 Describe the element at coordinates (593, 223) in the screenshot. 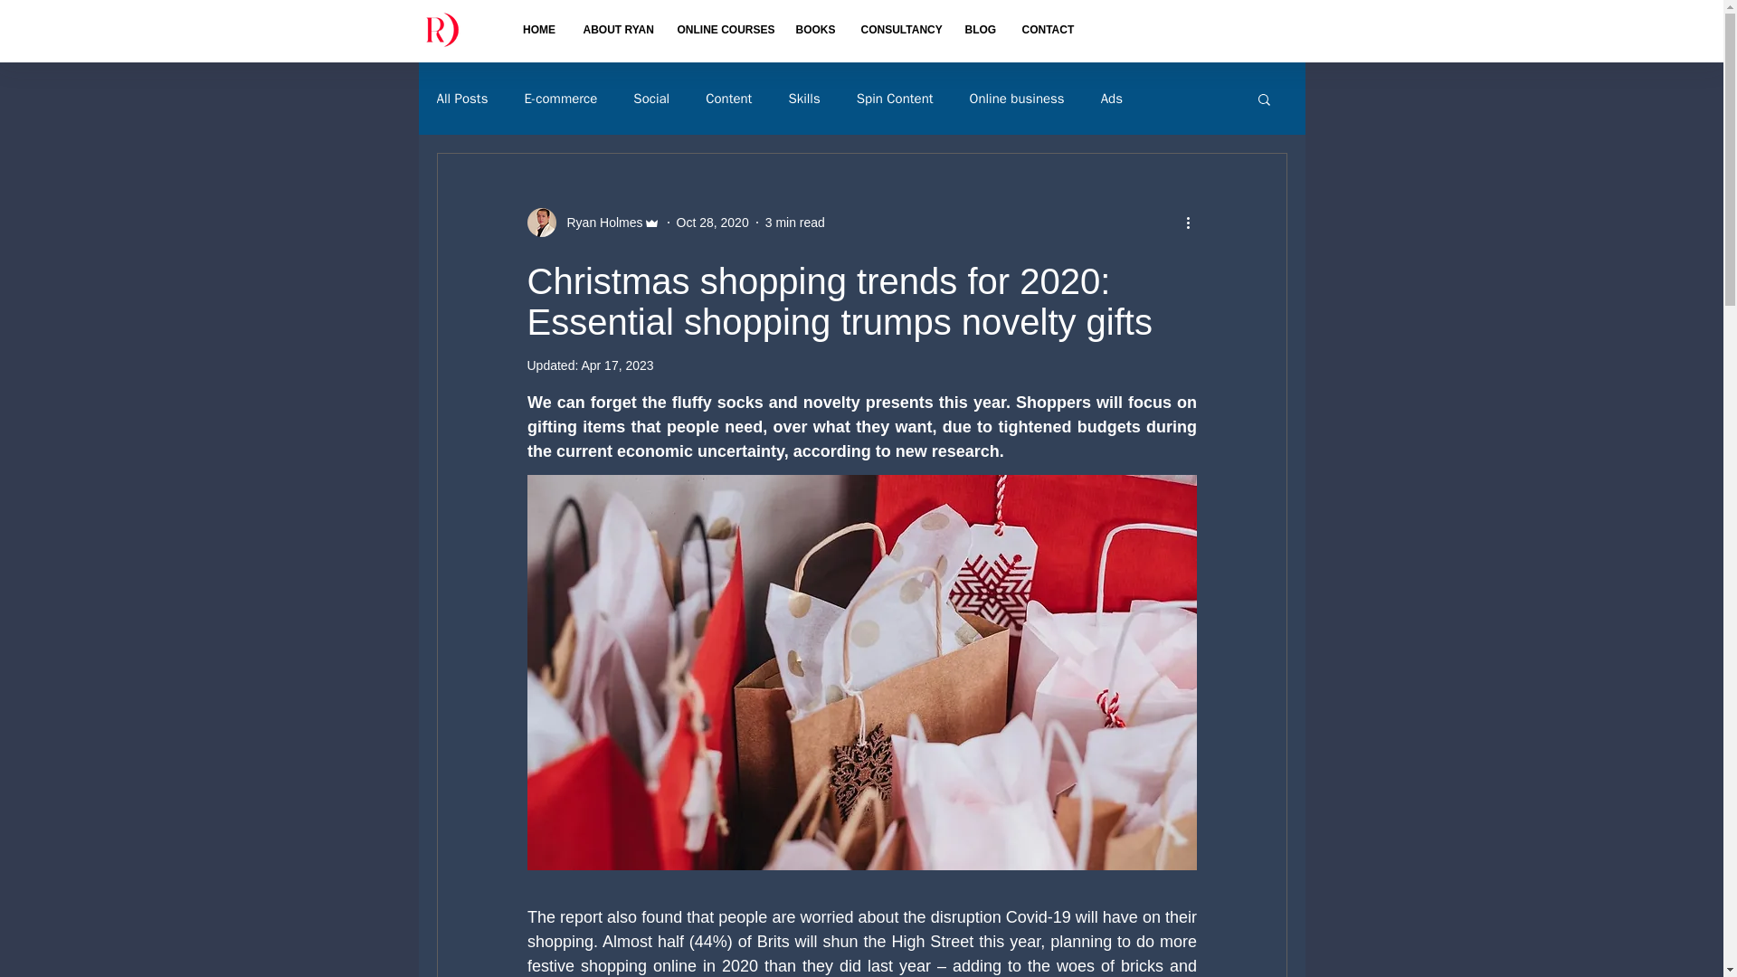

I see `Ryan Holmes` at that location.